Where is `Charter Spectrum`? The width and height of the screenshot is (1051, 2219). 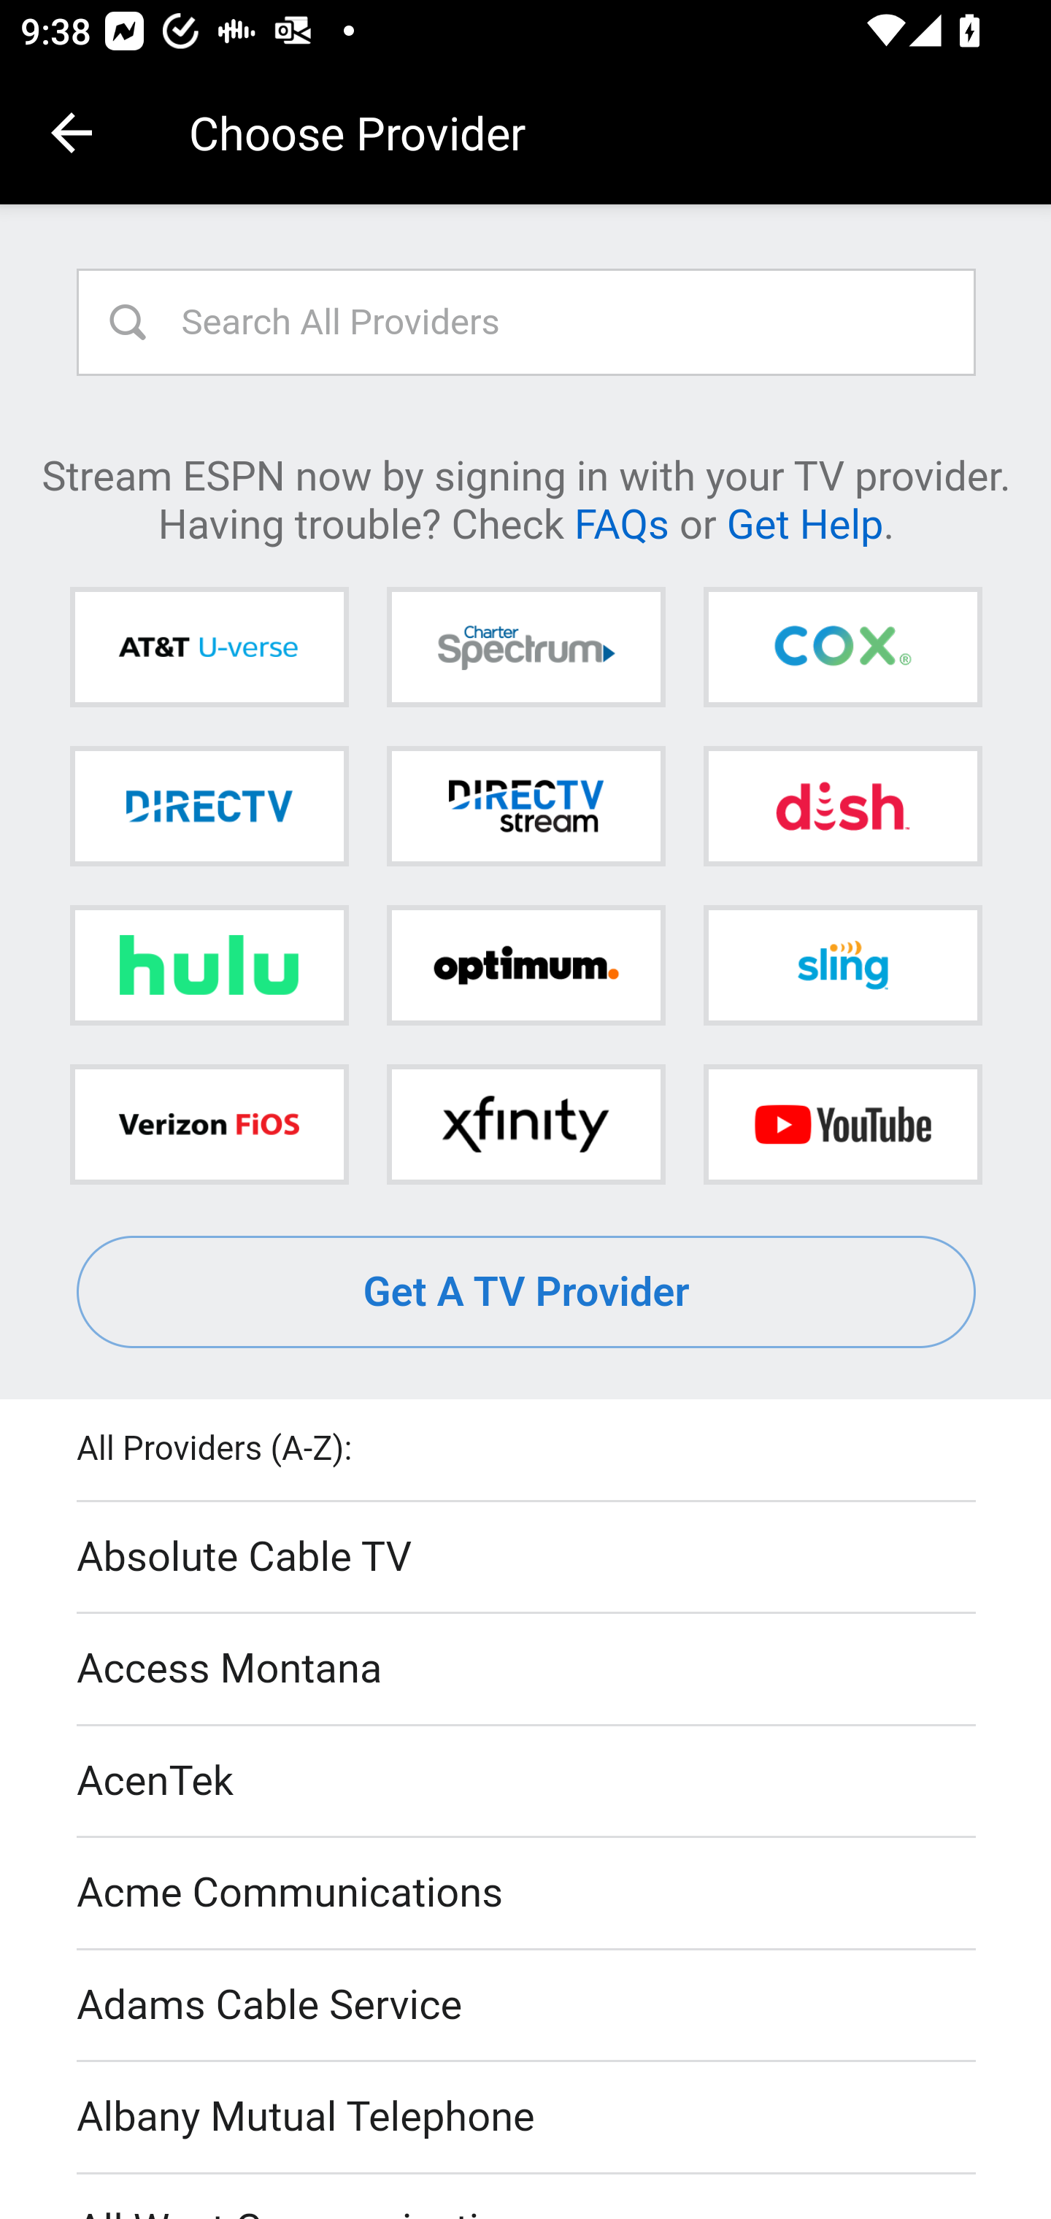
Charter Spectrum is located at coordinates (525, 647).